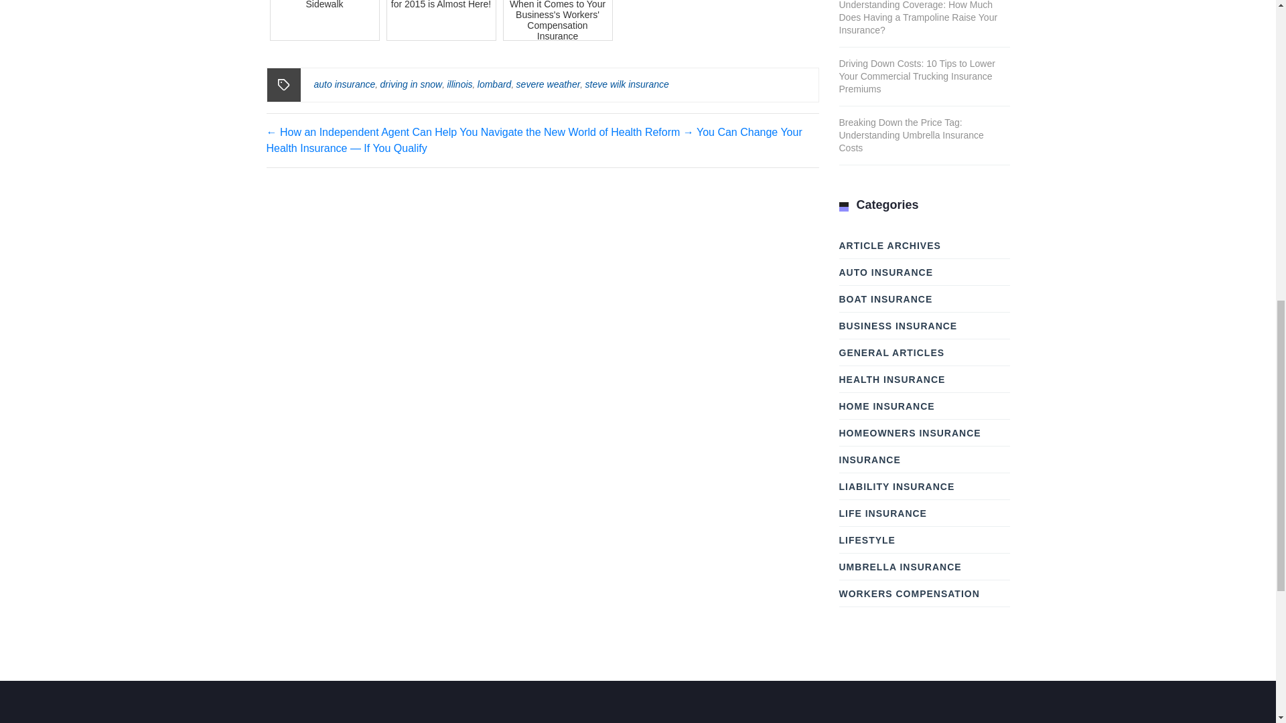 This screenshot has width=1286, height=723. I want to click on illinois, so click(459, 84).